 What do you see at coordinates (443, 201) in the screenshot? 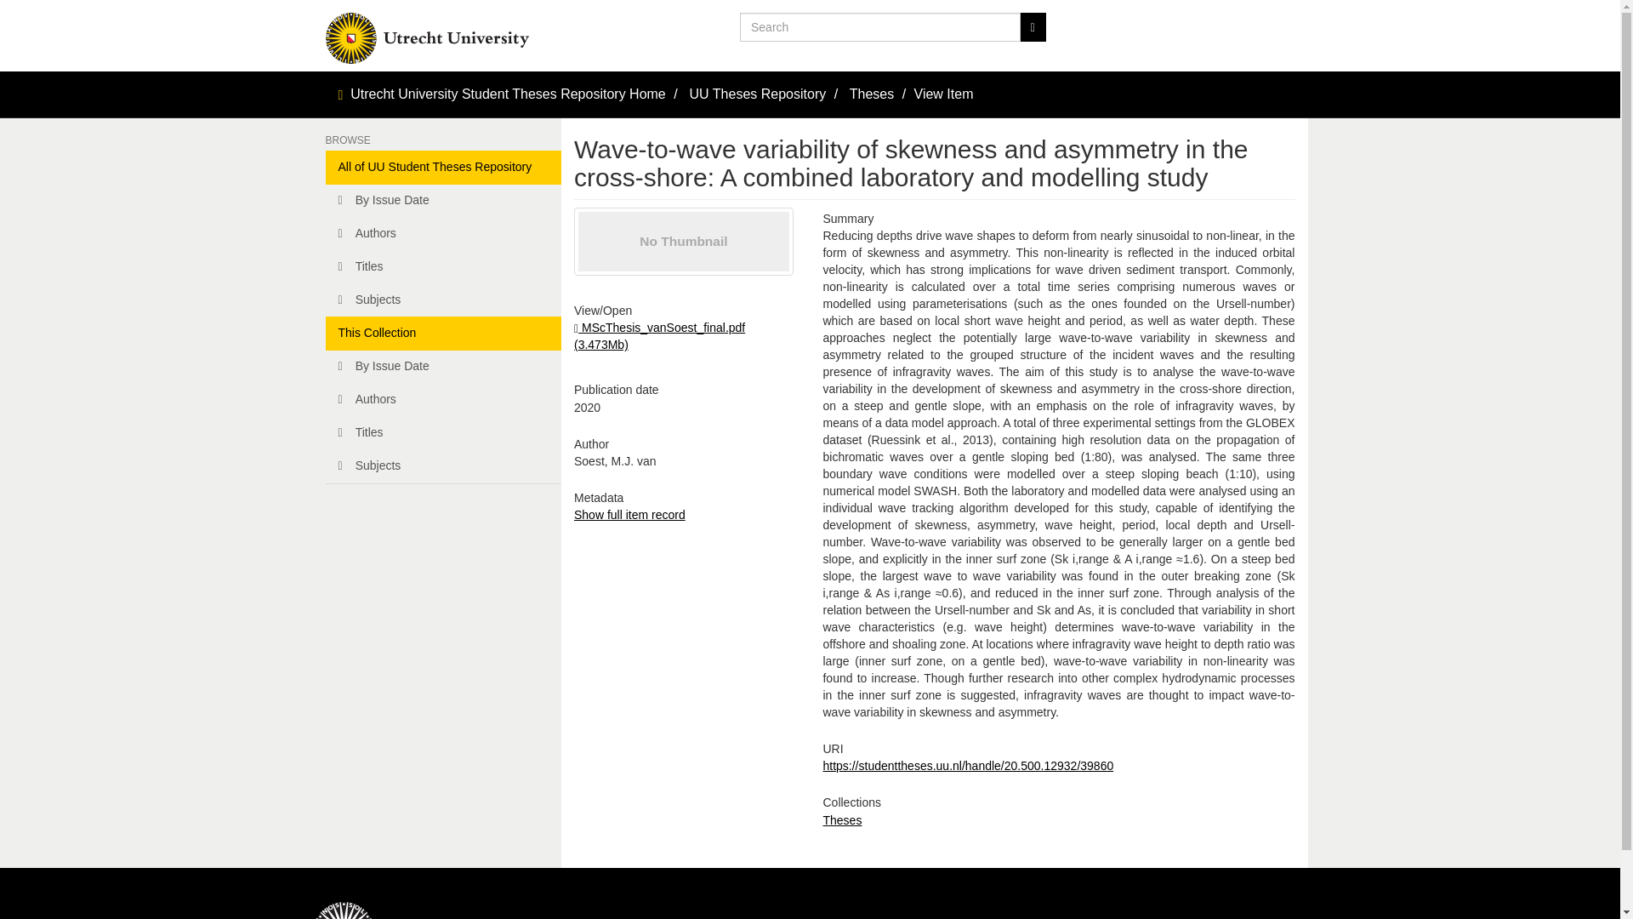
I see `By Issue Date` at bounding box center [443, 201].